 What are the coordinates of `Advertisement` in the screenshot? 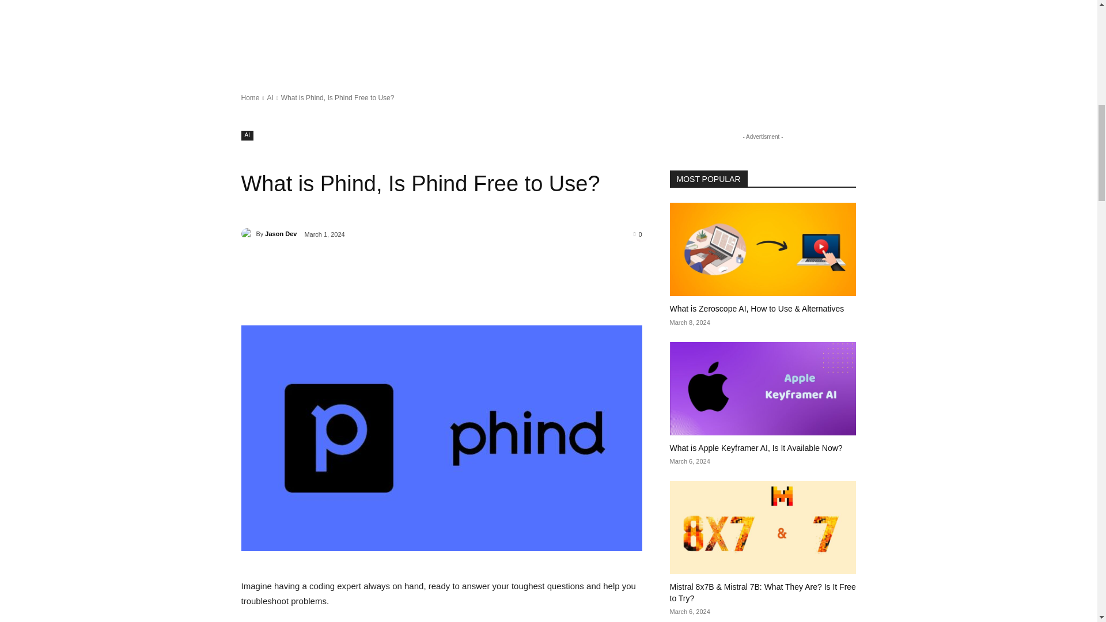 It's located at (346, 37).